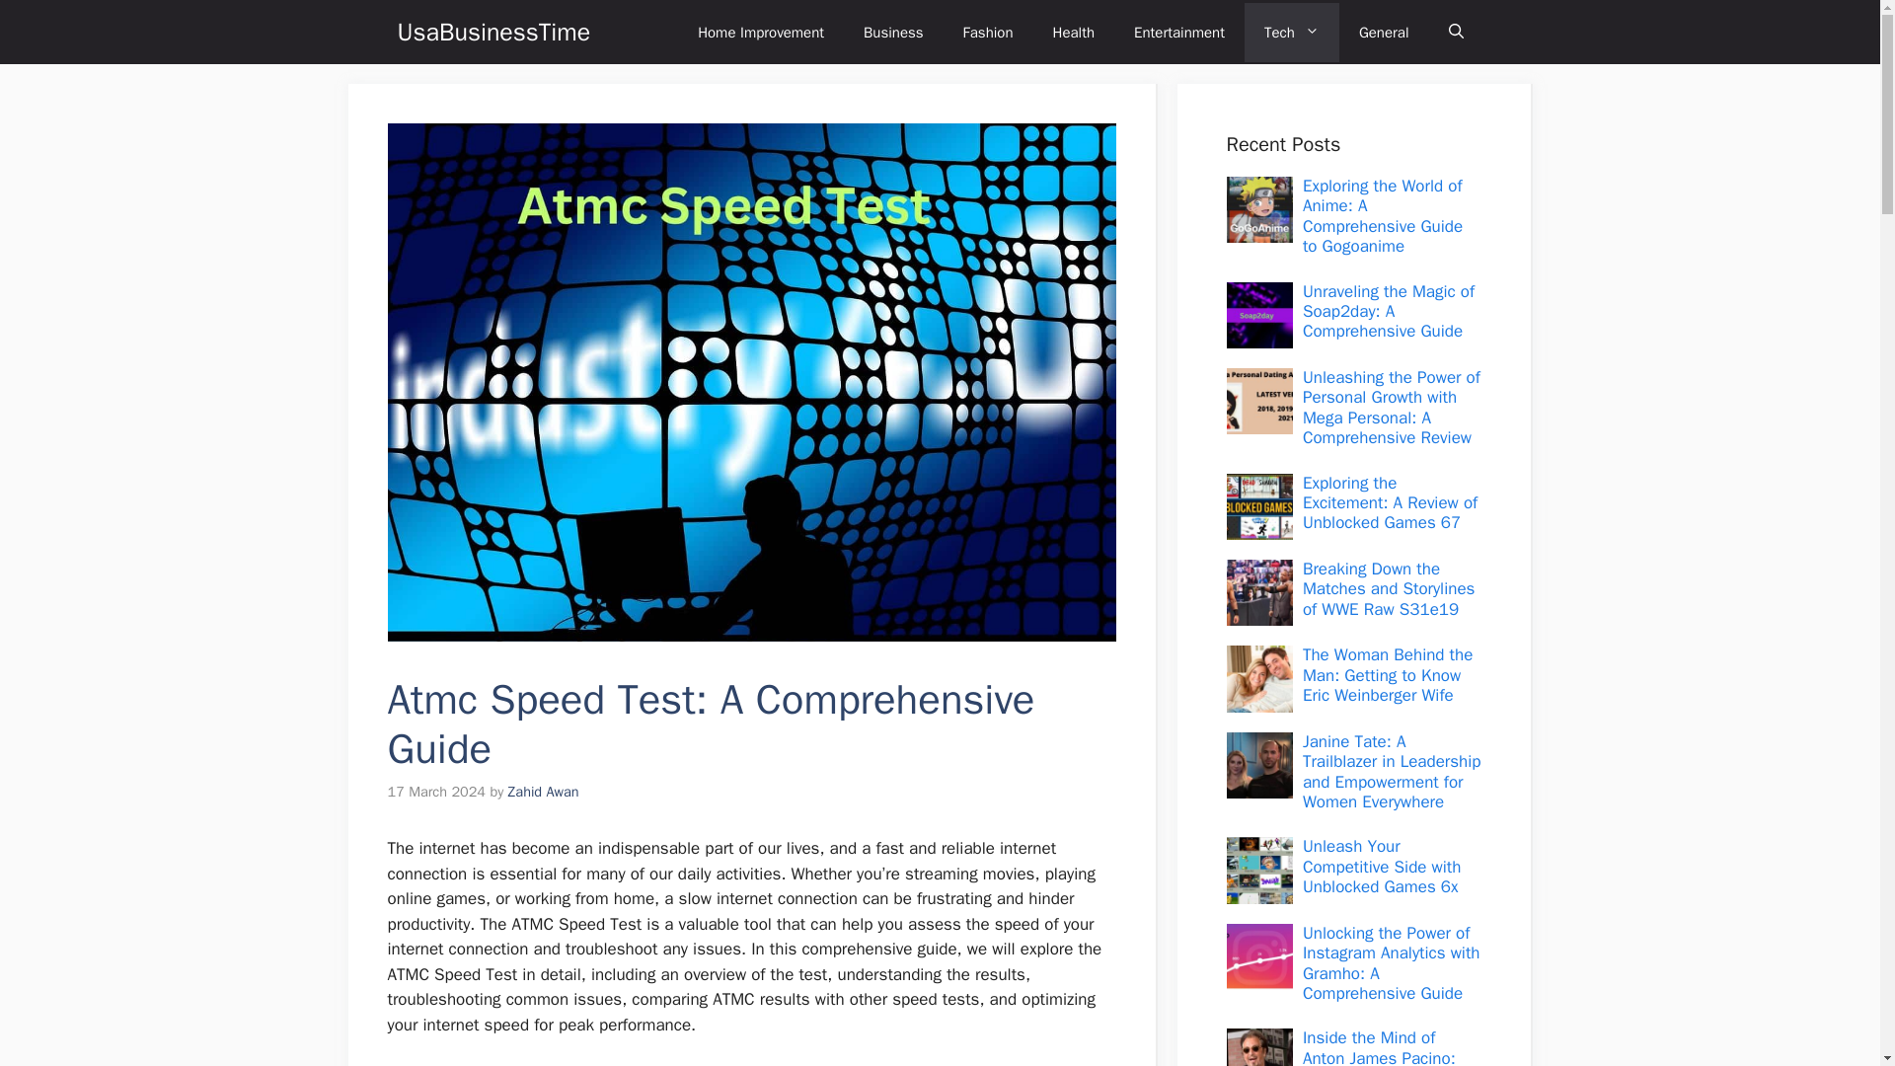  What do you see at coordinates (1292, 32) in the screenshot?
I see `Tech` at bounding box center [1292, 32].